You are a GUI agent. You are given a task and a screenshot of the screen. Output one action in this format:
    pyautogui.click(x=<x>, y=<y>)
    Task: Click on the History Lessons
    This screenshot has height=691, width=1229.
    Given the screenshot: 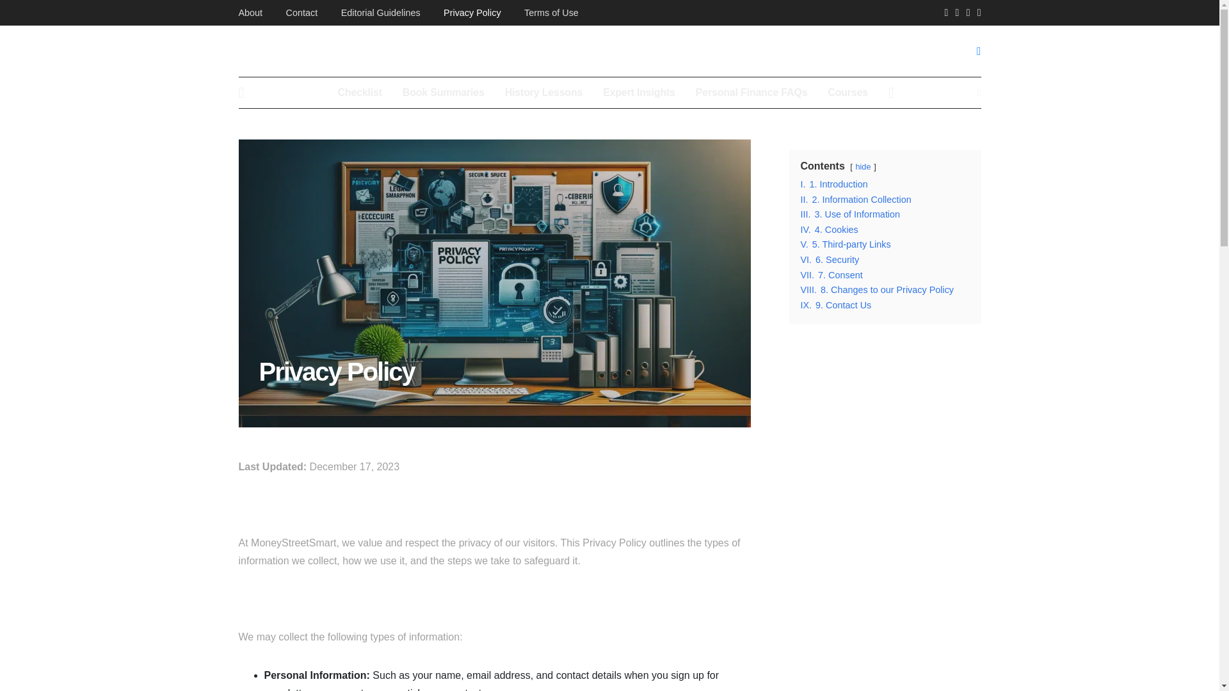 What is the action you would take?
    pyautogui.click(x=544, y=92)
    